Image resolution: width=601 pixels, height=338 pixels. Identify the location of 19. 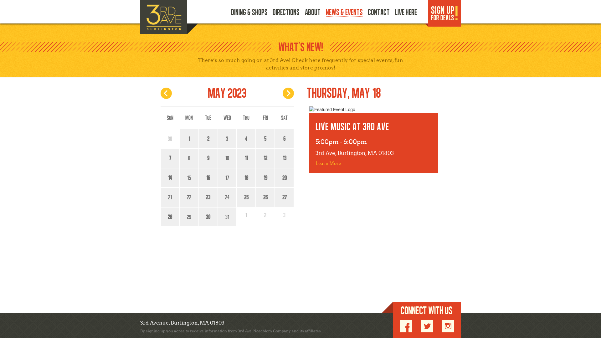
(265, 178).